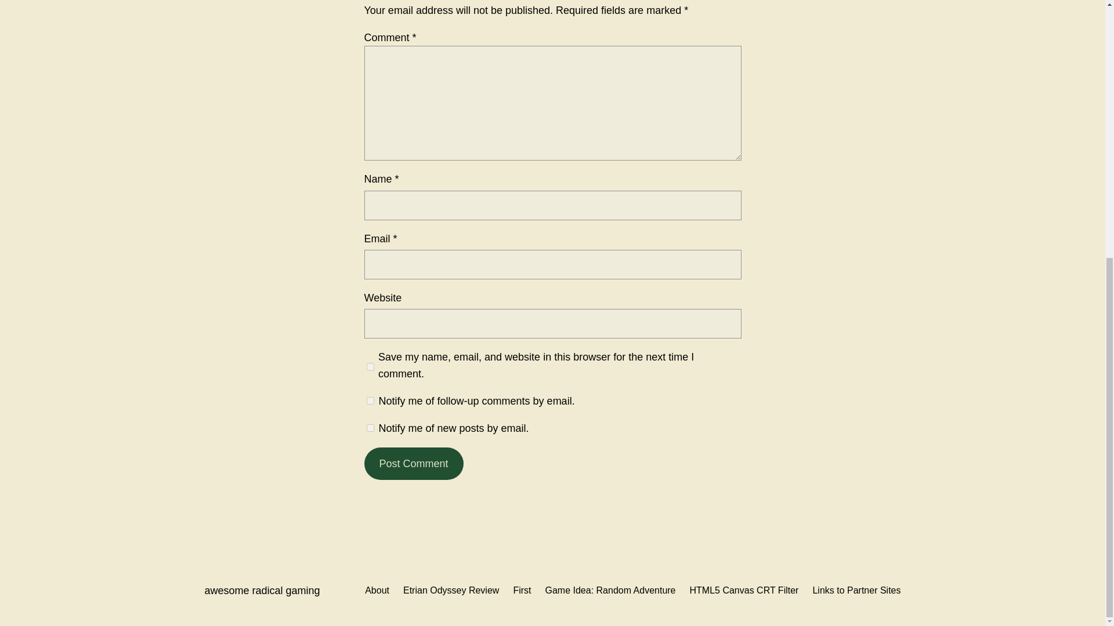 Image resolution: width=1114 pixels, height=626 pixels. Describe the element at coordinates (856, 590) in the screenshot. I see `Links to Partner Sites` at that location.